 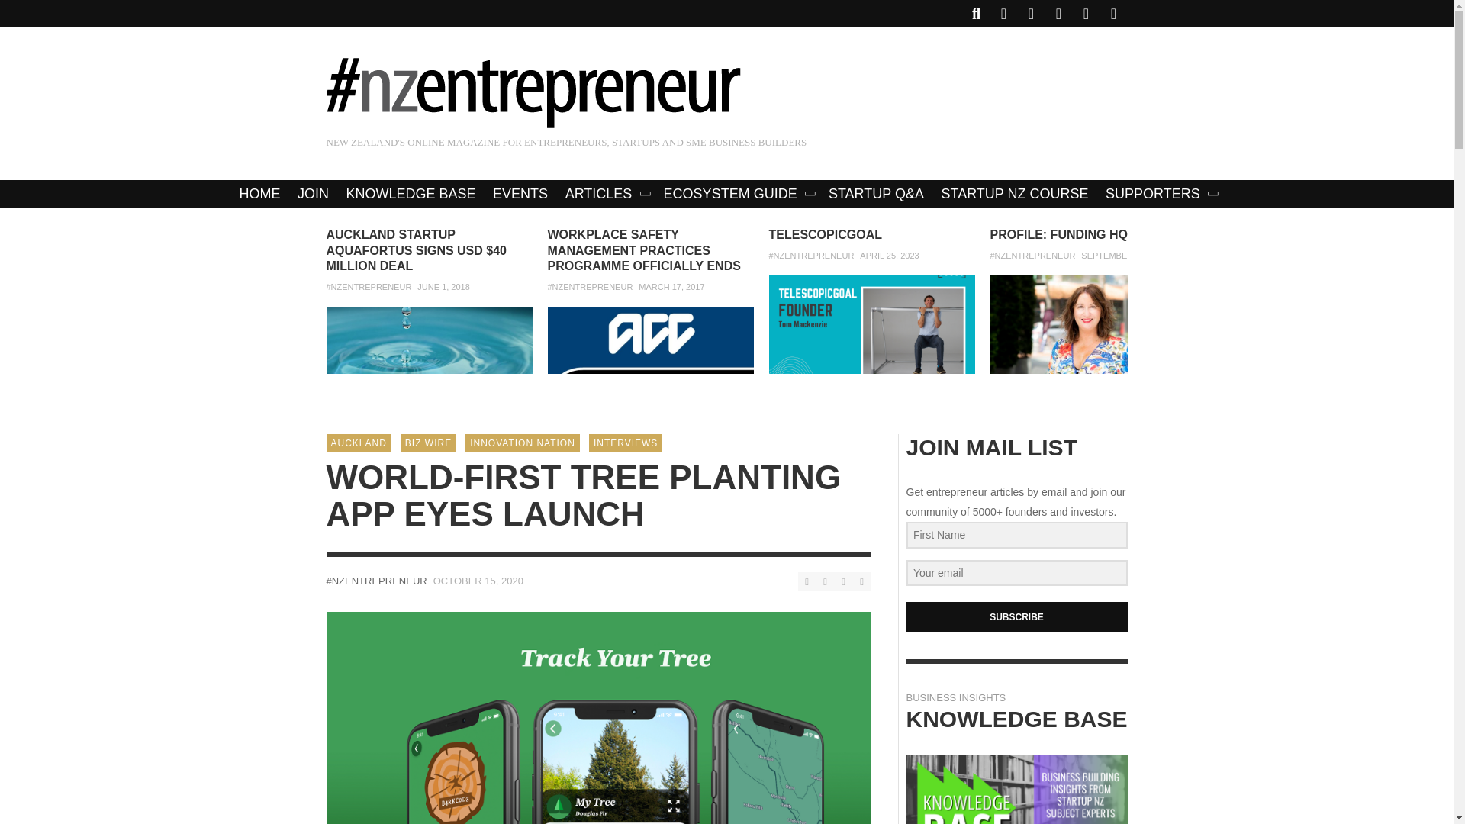 What do you see at coordinates (259, 194) in the screenshot?
I see `HOME` at bounding box center [259, 194].